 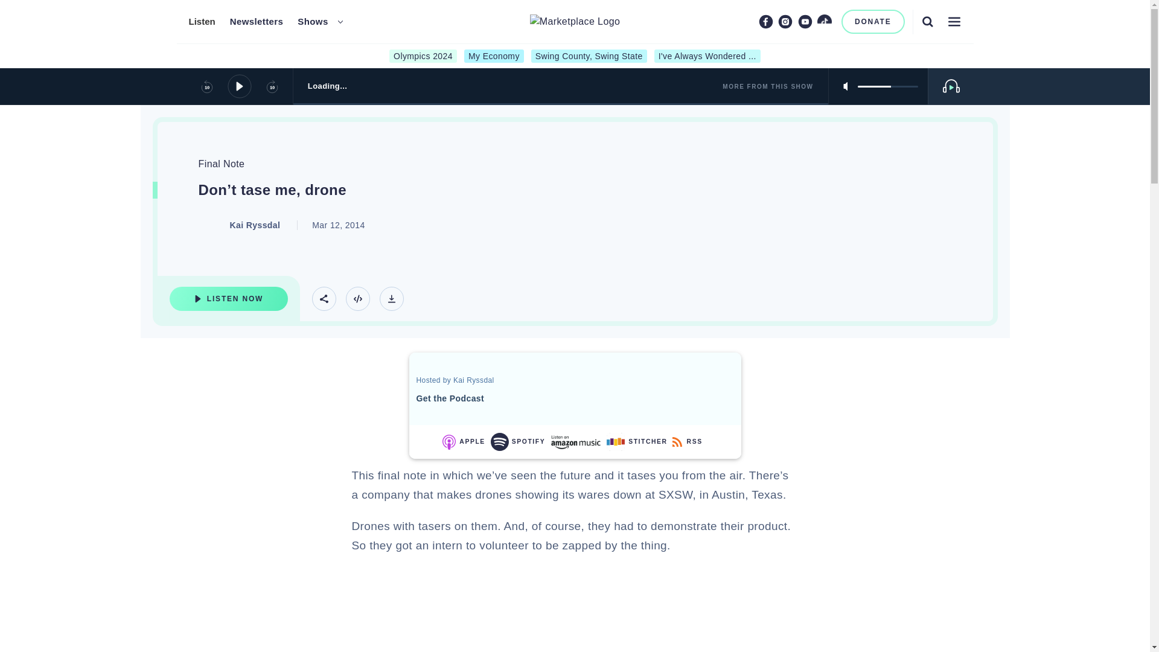 I want to click on TikTok, so click(x=825, y=21).